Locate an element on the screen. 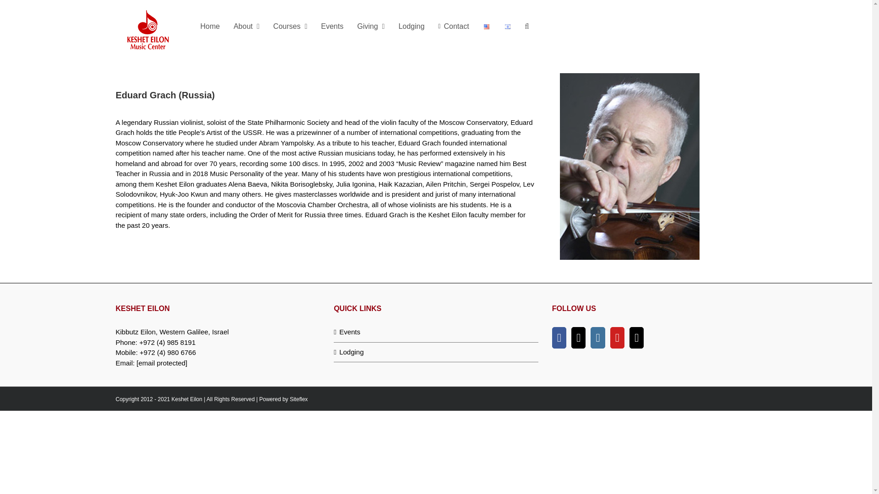 The width and height of the screenshot is (879, 494). Lodging is located at coordinates (436, 352).